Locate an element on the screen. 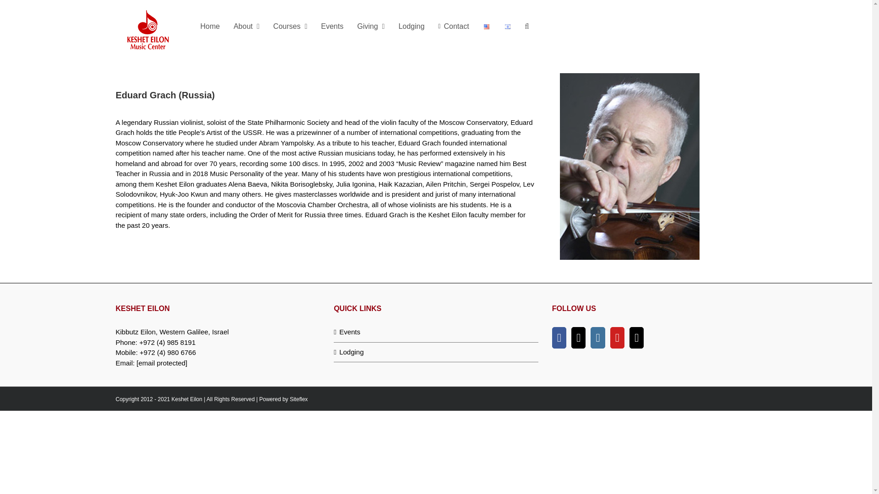 The width and height of the screenshot is (879, 494). Lodging is located at coordinates (436, 352).